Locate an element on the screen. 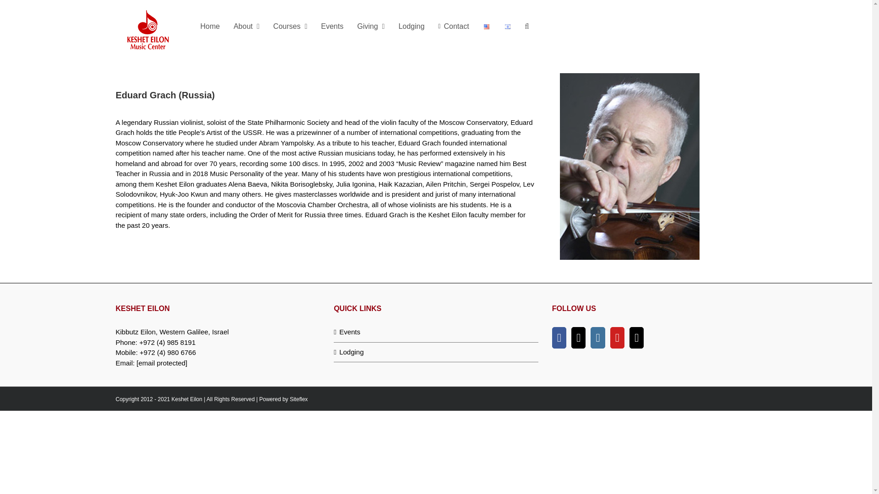 The width and height of the screenshot is (879, 494). Lodging is located at coordinates (436, 352).